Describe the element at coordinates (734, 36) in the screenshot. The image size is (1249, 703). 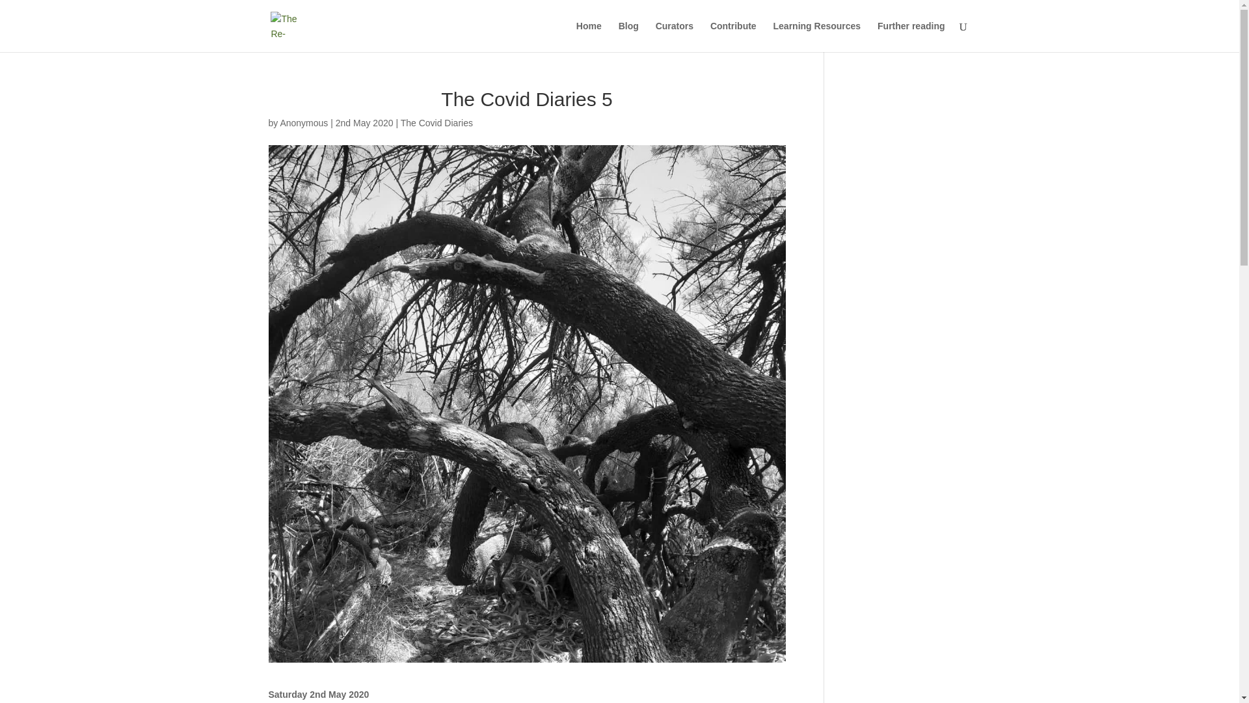
I see `Contribute` at that location.